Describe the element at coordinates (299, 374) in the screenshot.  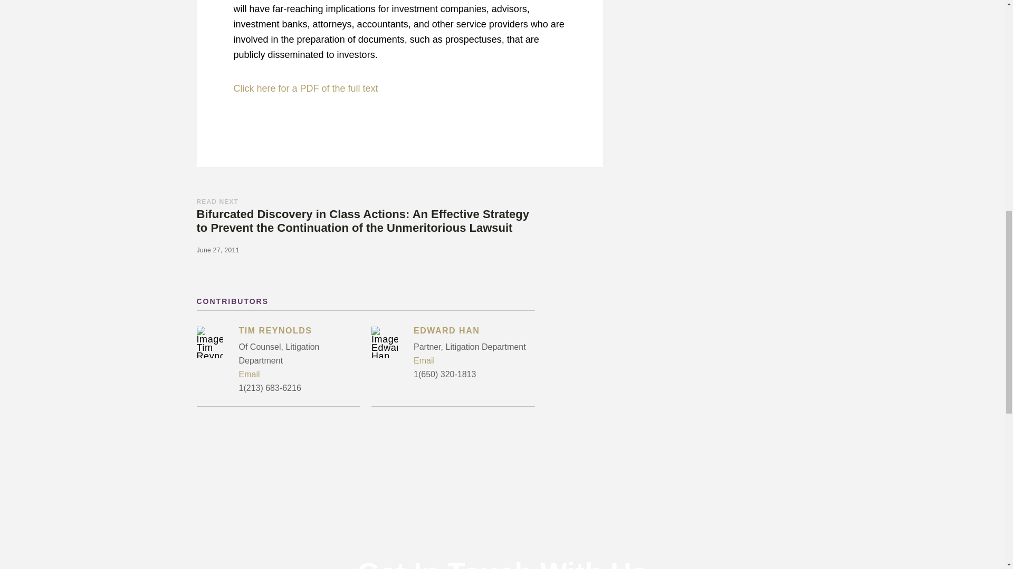
I see `Email` at that location.